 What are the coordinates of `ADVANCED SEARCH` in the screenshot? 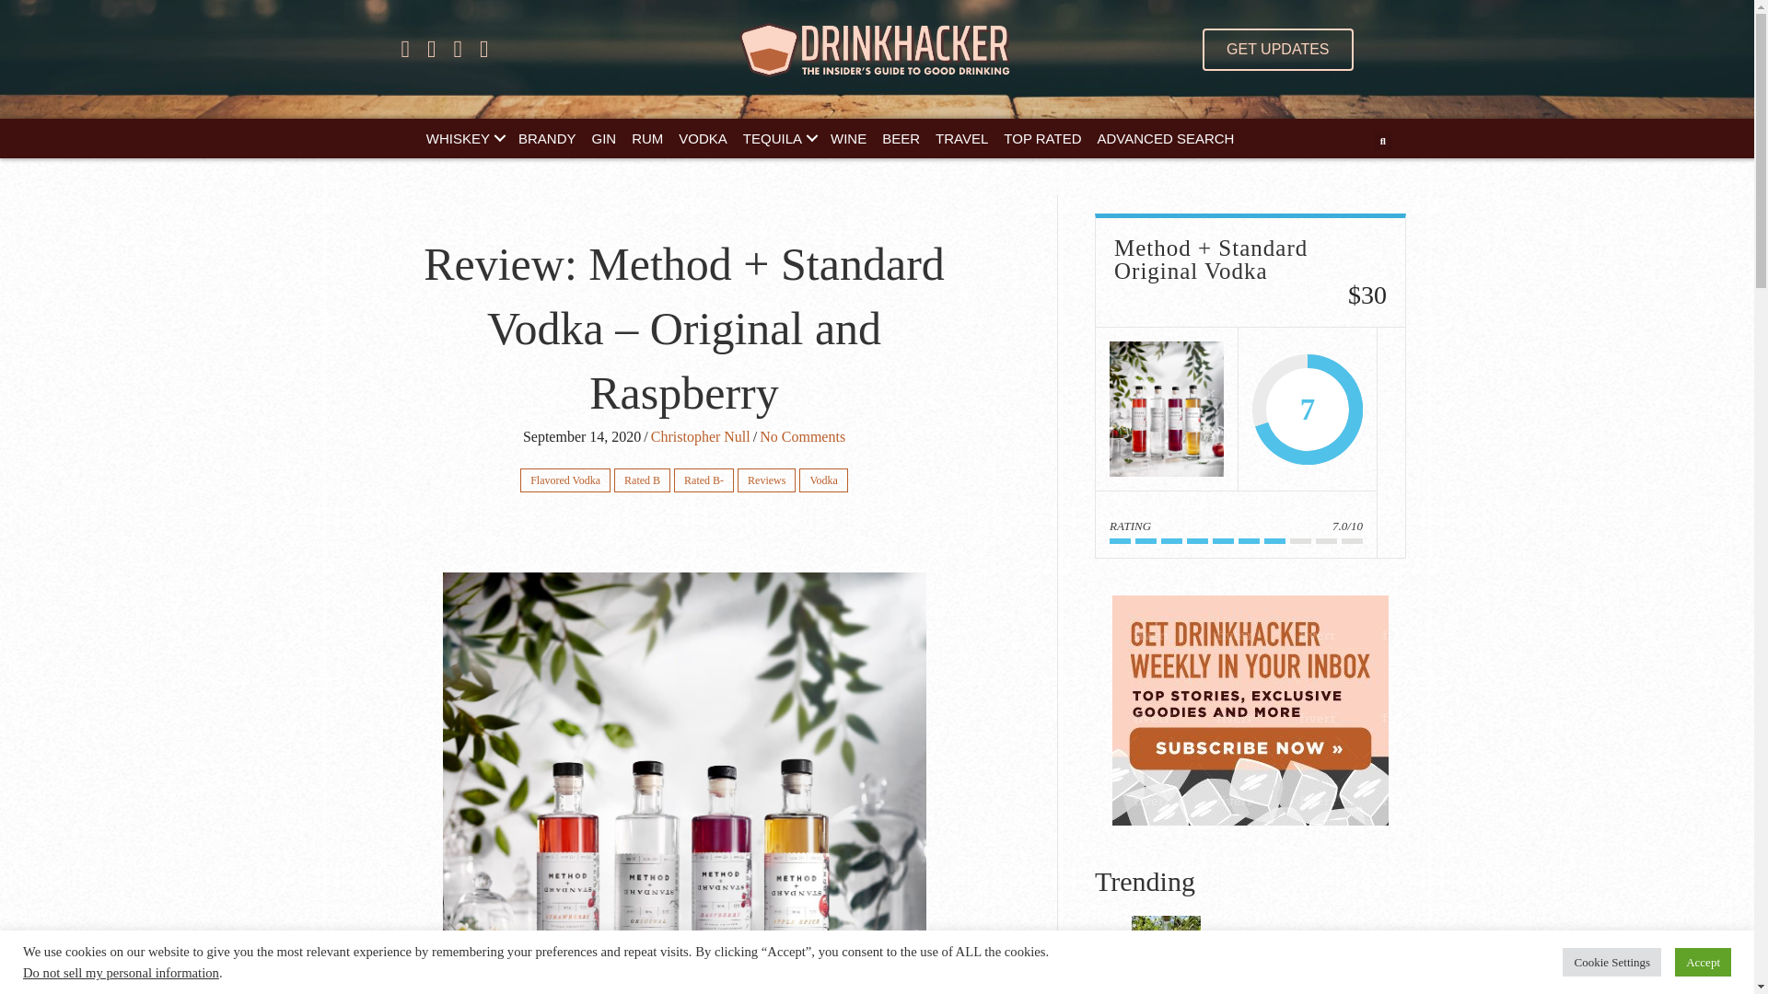 It's located at (1166, 138).